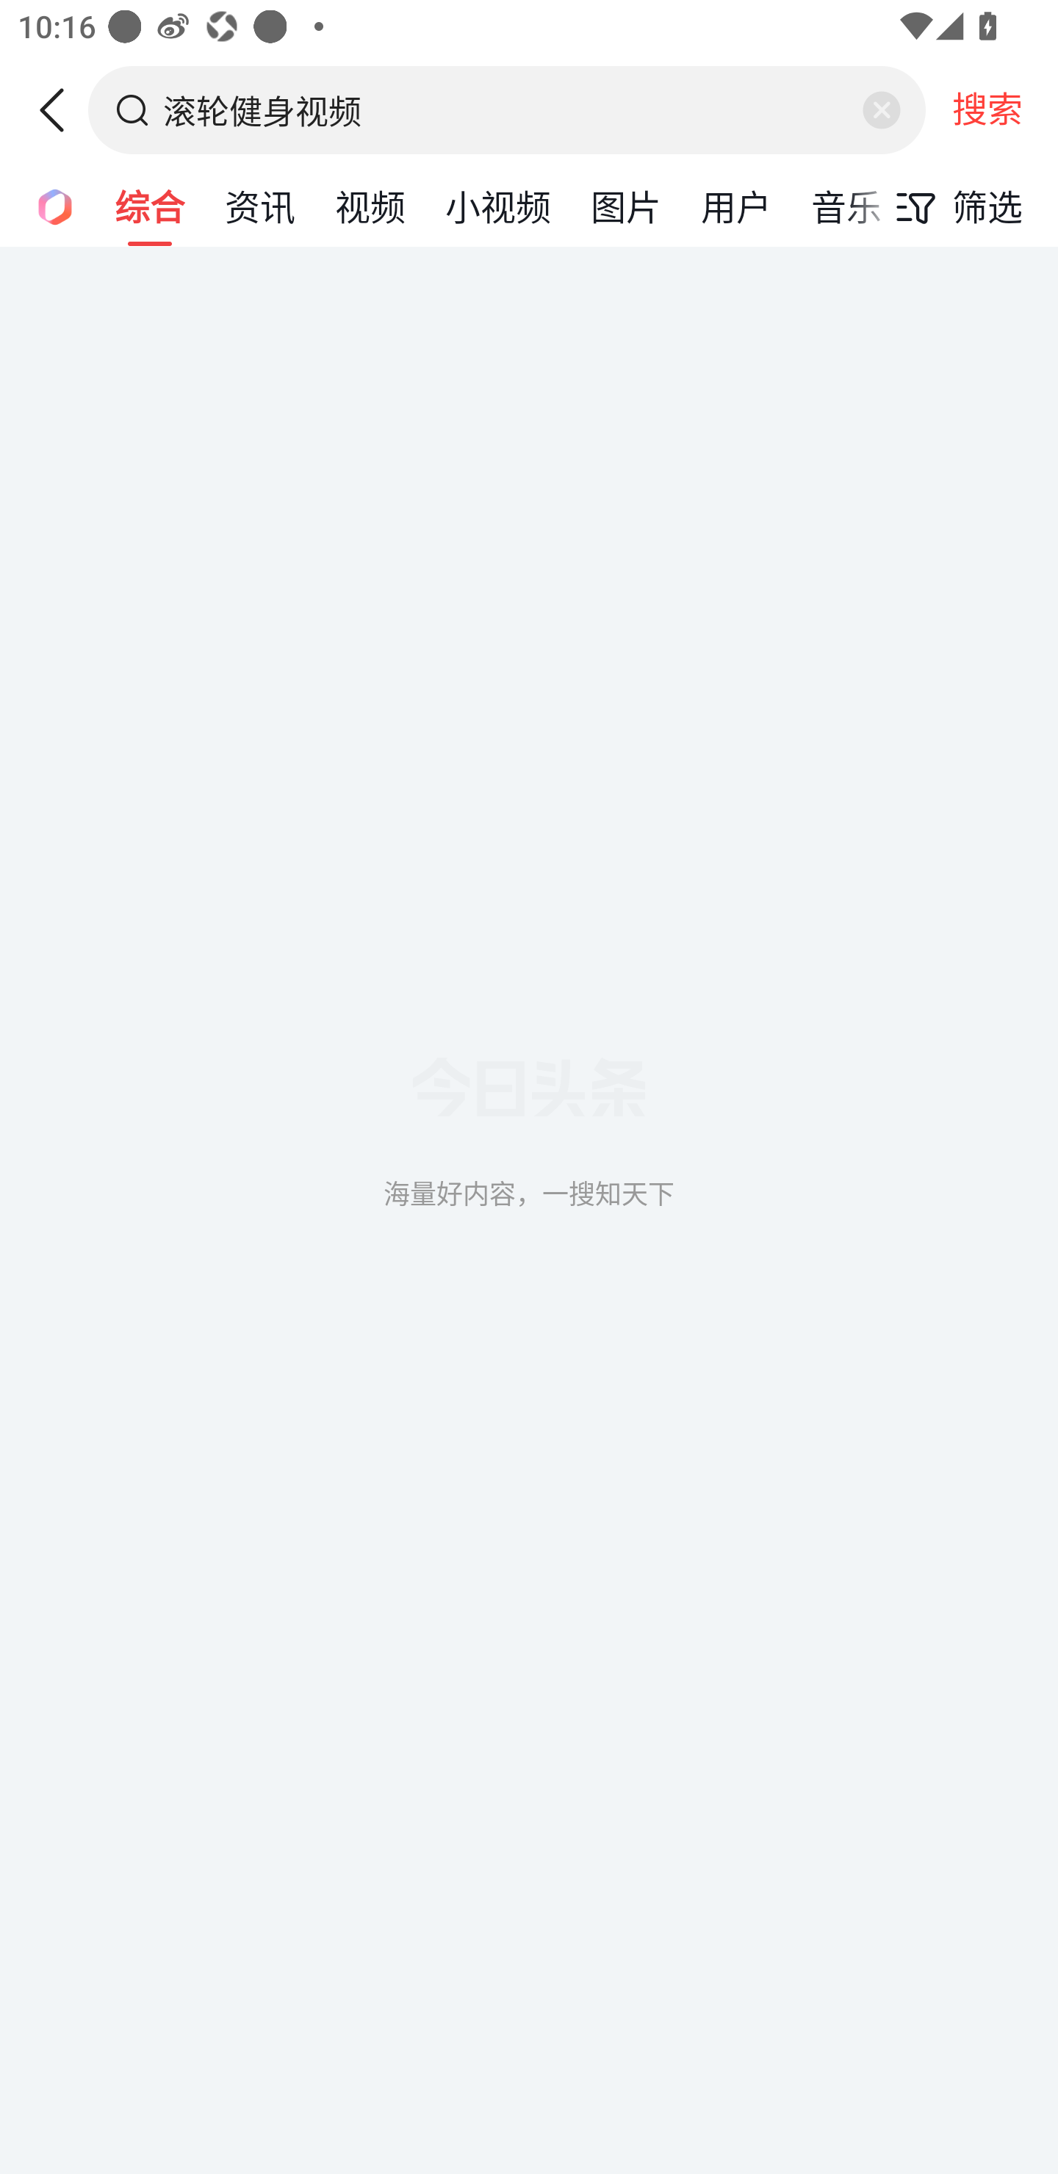  I want to click on 图片, so click(626, 206).